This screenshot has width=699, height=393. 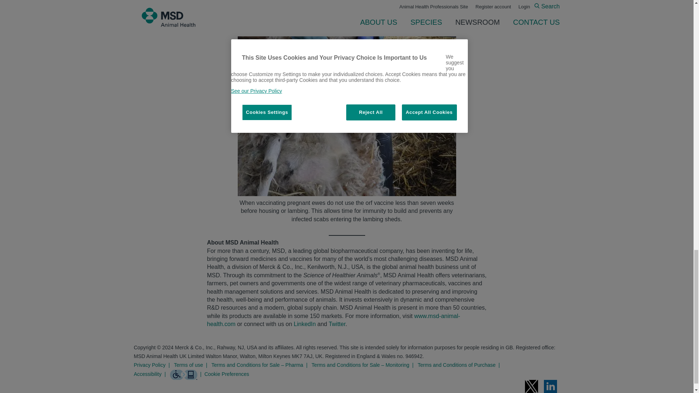 What do you see at coordinates (192, 365) in the screenshot?
I see `Terms of use` at bounding box center [192, 365].